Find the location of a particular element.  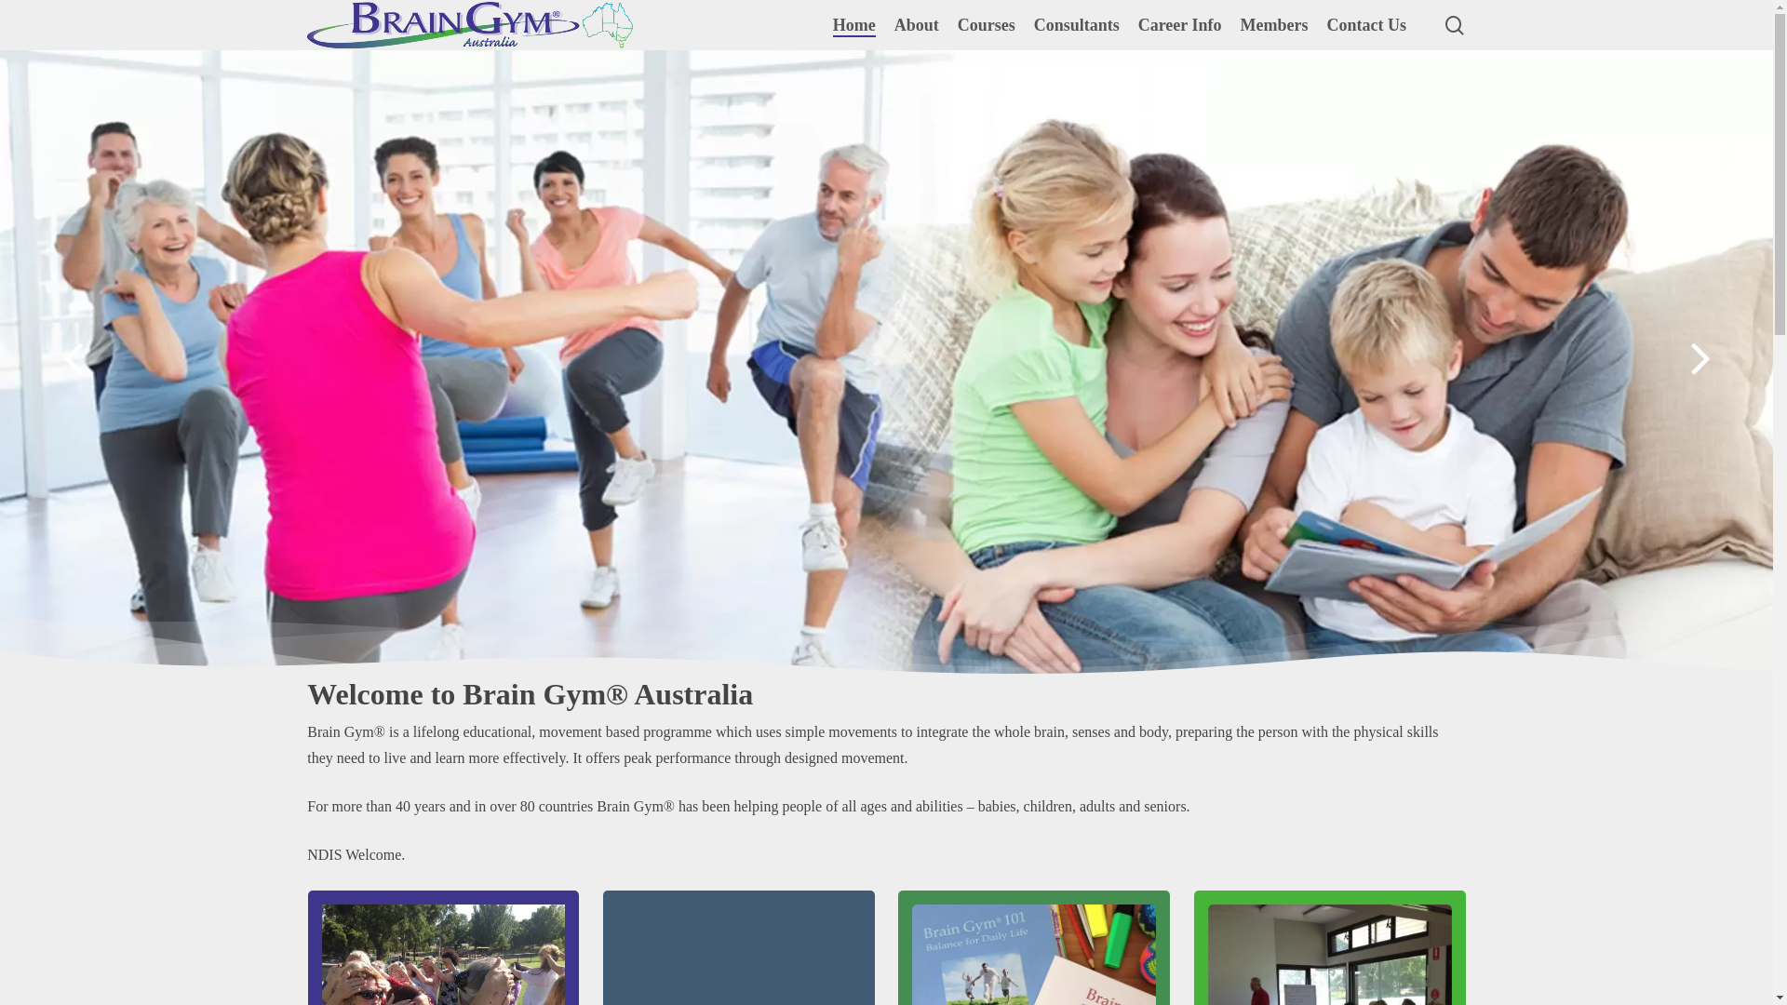

Courses is located at coordinates (987, 26).